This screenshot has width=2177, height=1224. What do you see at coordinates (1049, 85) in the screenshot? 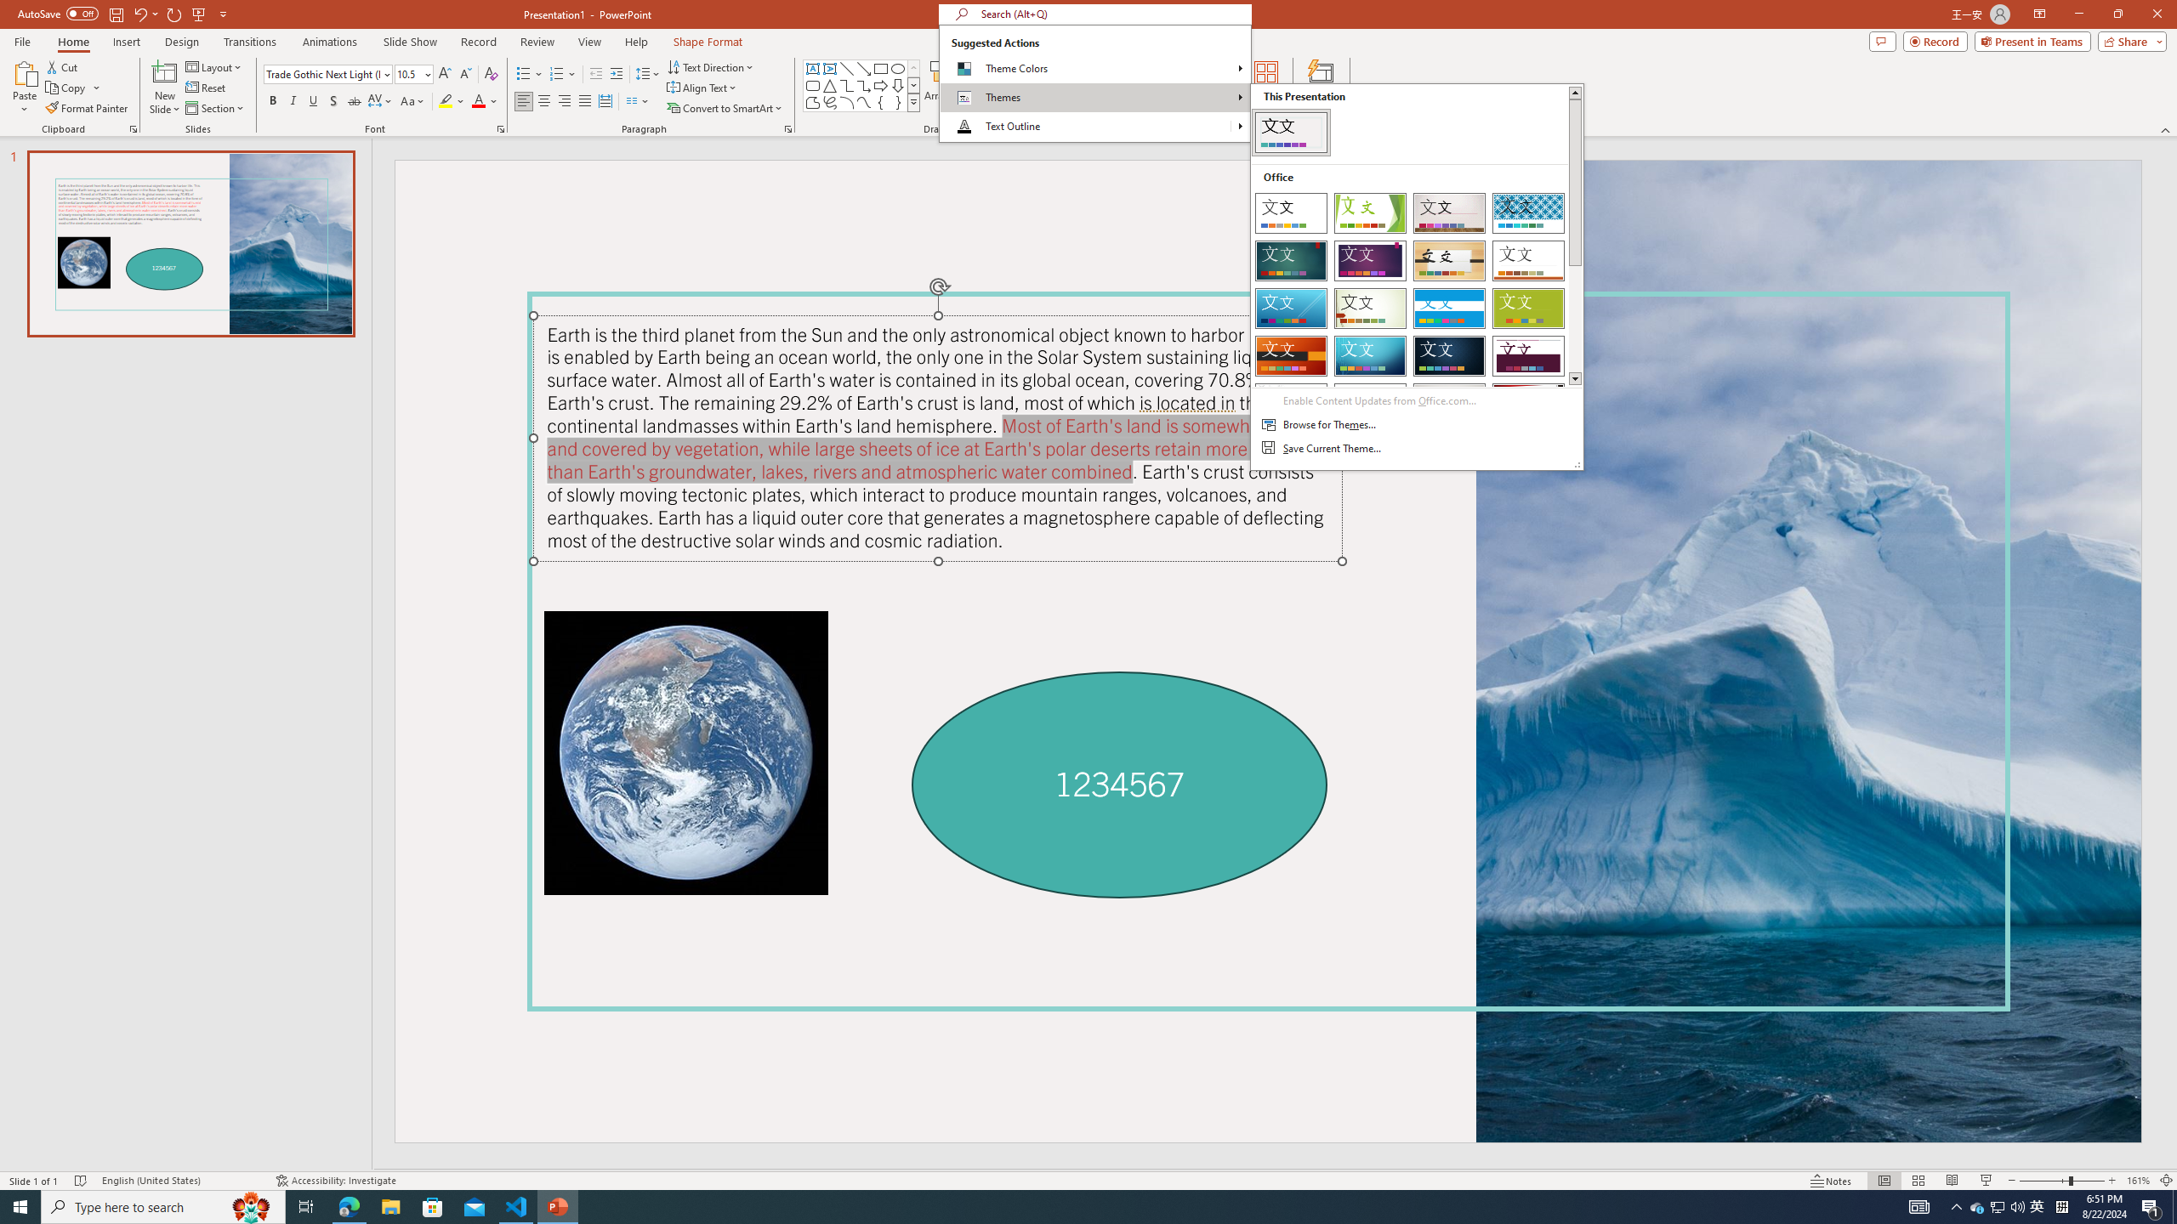
I see `Shape Outline` at bounding box center [1049, 85].